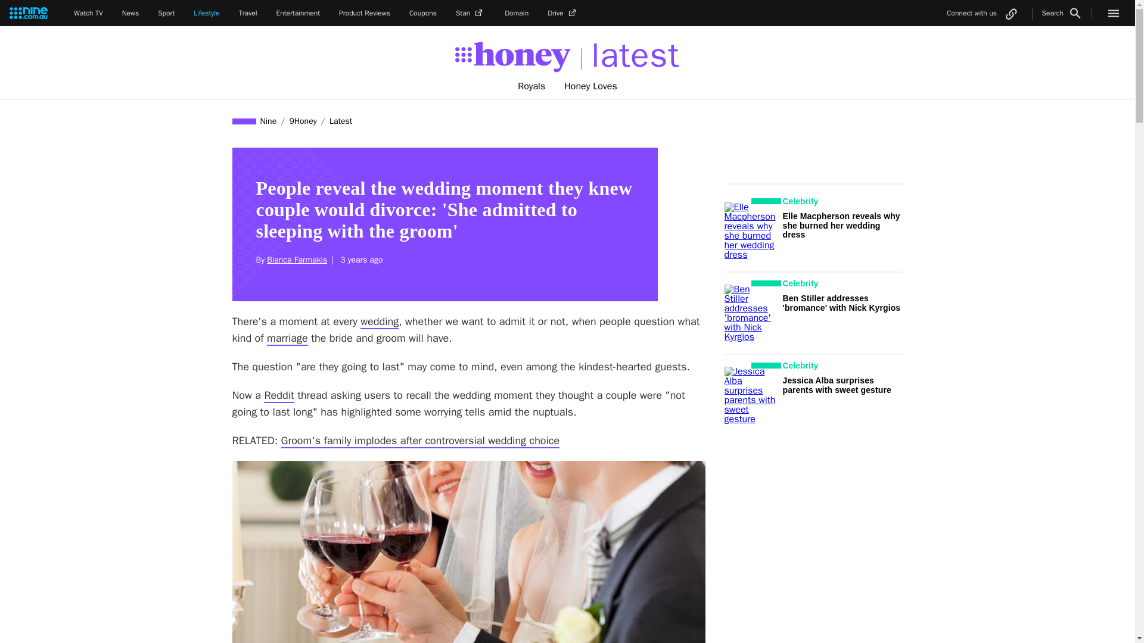  What do you see at coordinates (379, 321) in the screenshot?
I see `wedding` at bounding box center [379, 321].